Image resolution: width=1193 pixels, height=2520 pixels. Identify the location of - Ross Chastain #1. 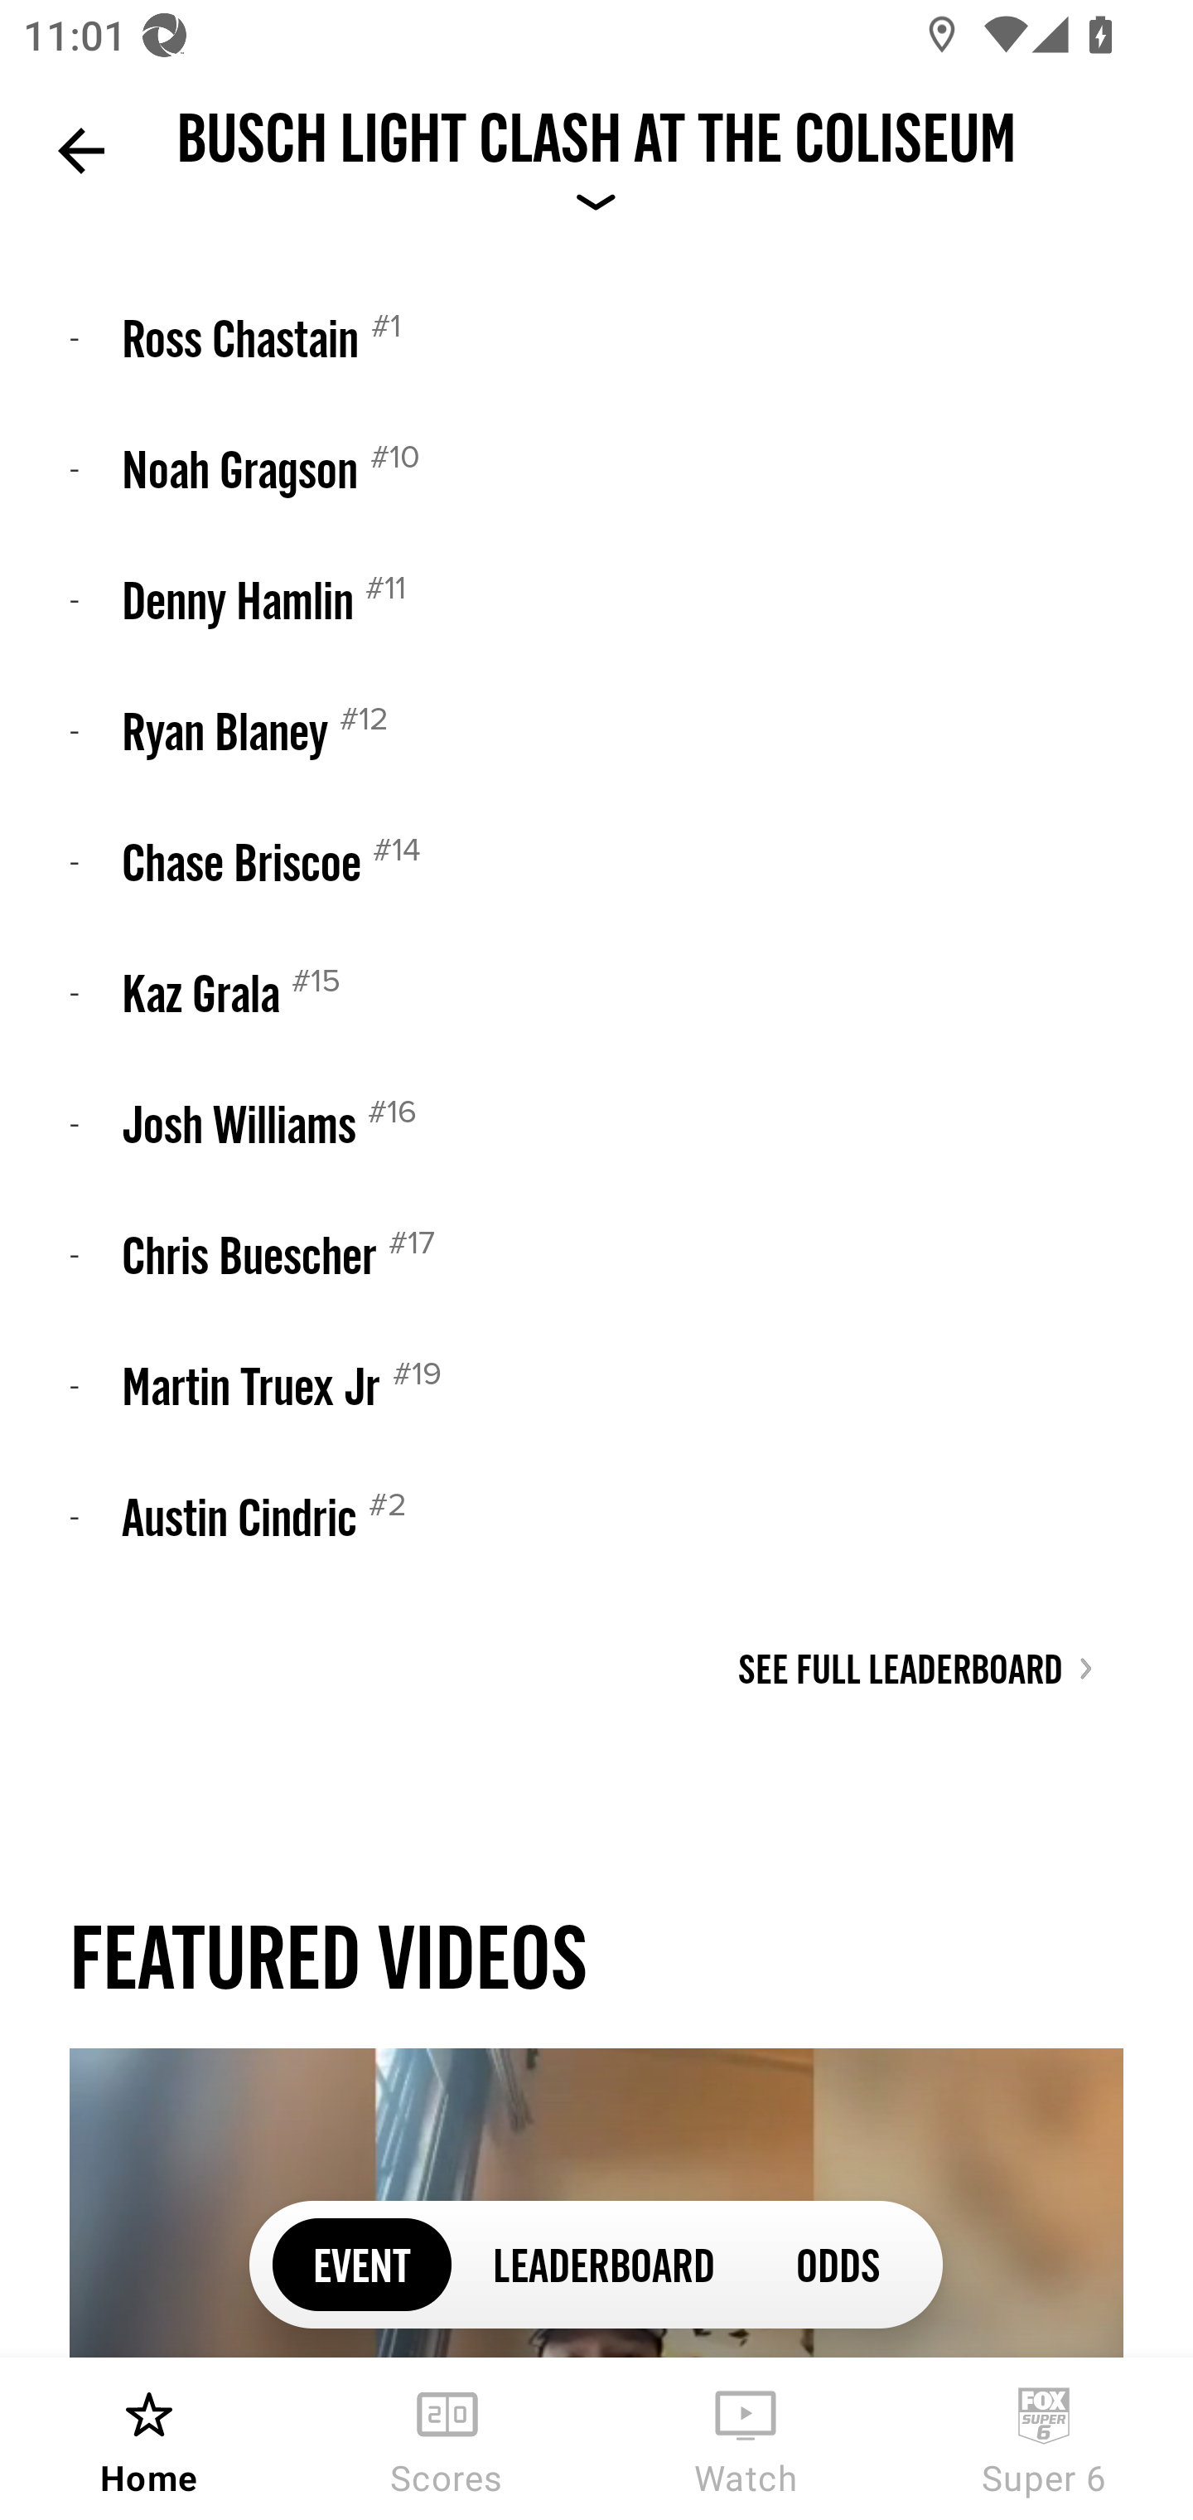
(596, 337).